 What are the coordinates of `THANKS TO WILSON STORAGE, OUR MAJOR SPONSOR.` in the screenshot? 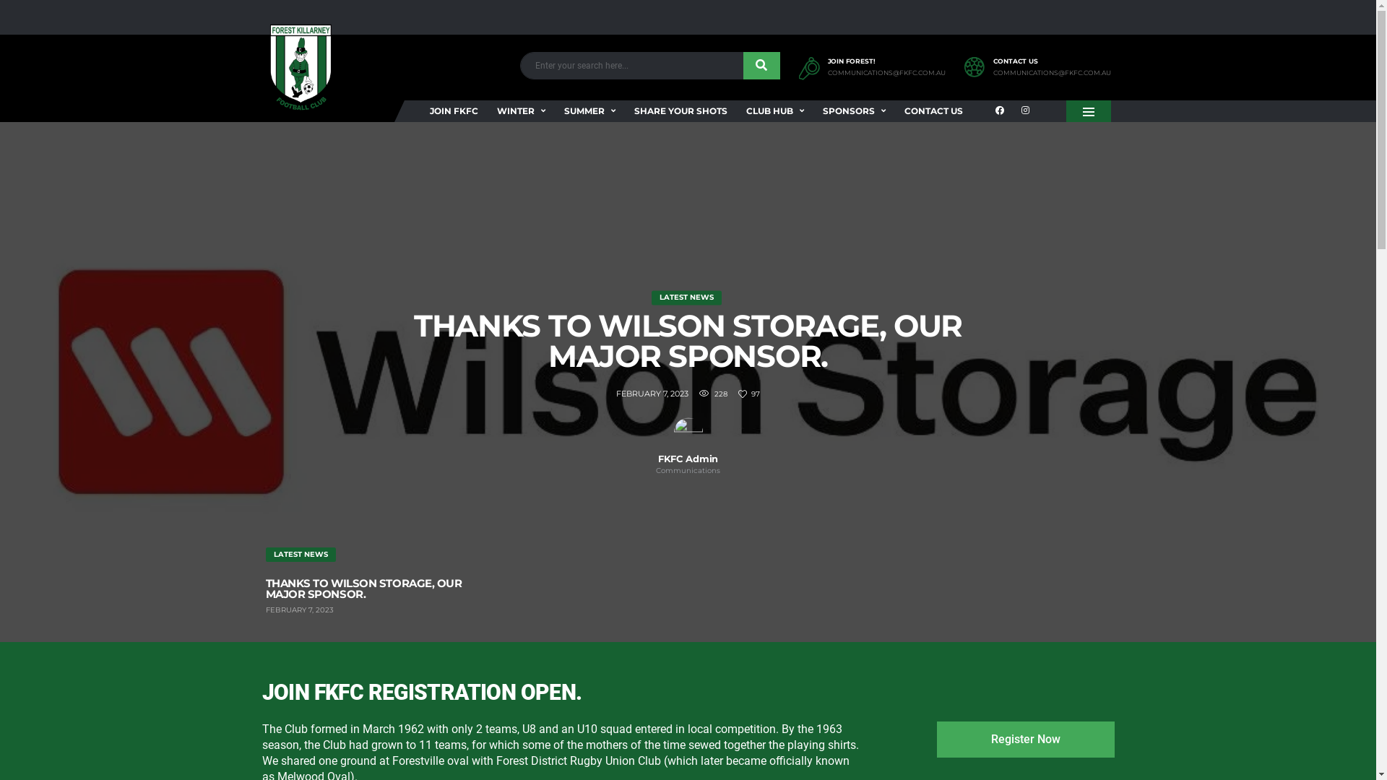 It's located at (688, 341).